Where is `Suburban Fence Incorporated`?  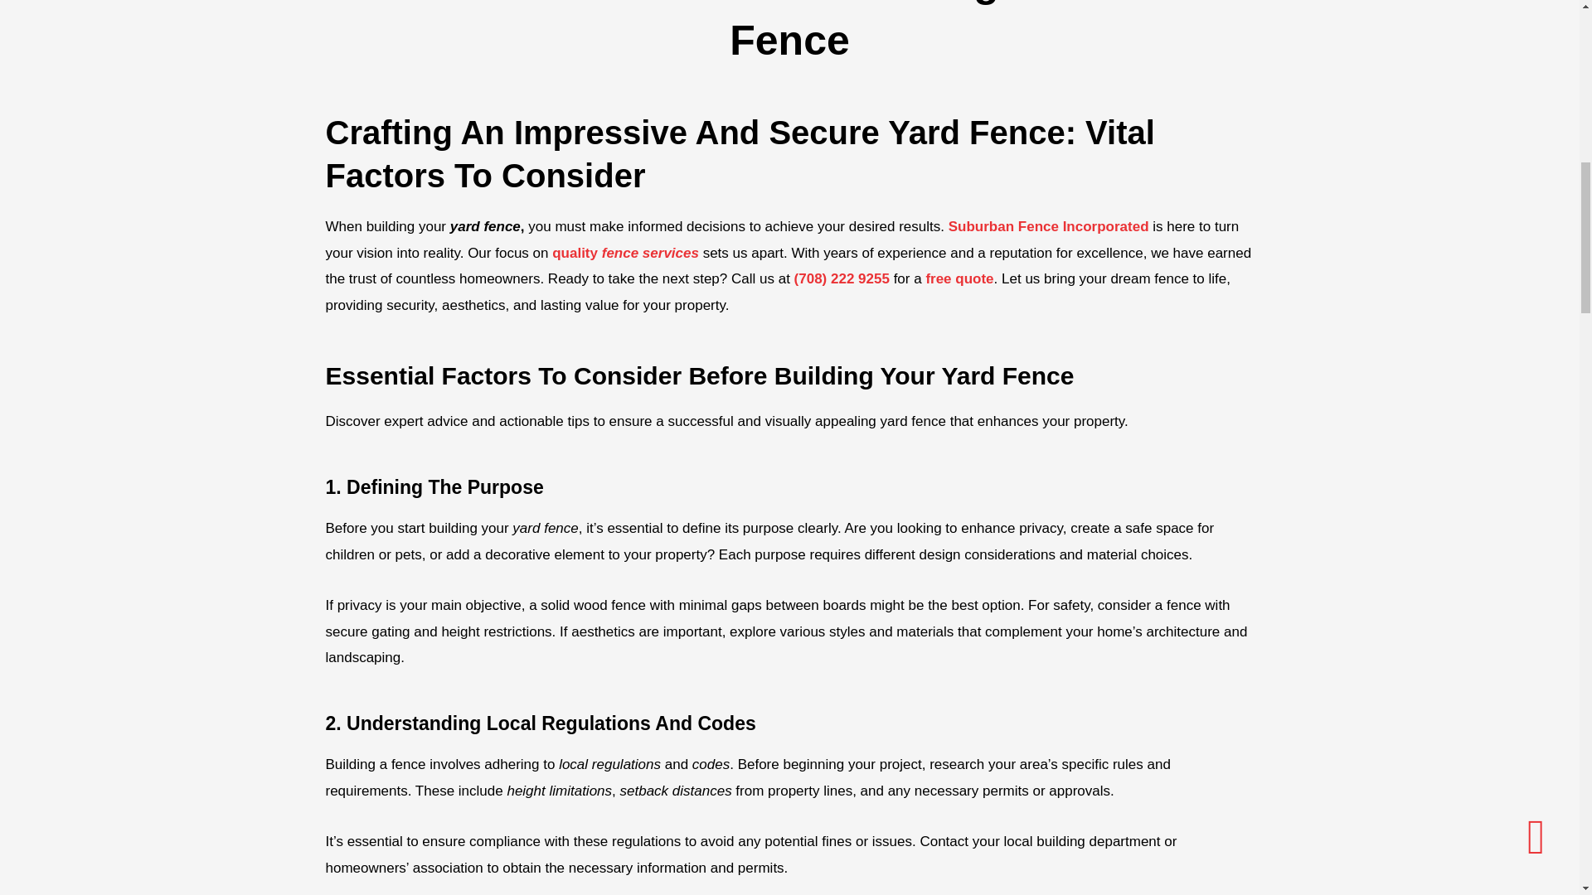
Suburban Fence Incorporated is located at coordinates (1049, 225).